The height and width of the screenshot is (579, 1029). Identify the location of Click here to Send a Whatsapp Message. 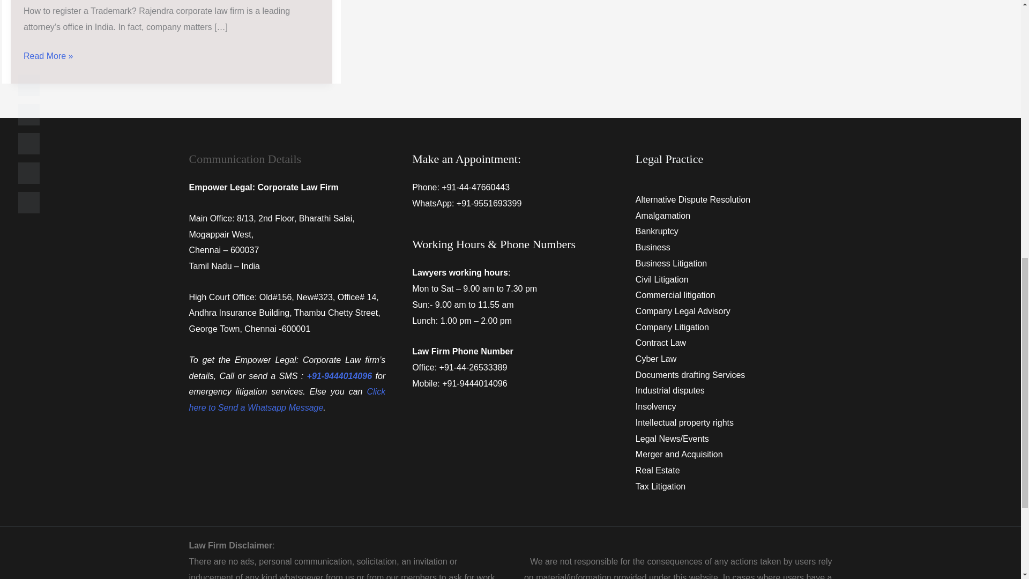
(286, 399).